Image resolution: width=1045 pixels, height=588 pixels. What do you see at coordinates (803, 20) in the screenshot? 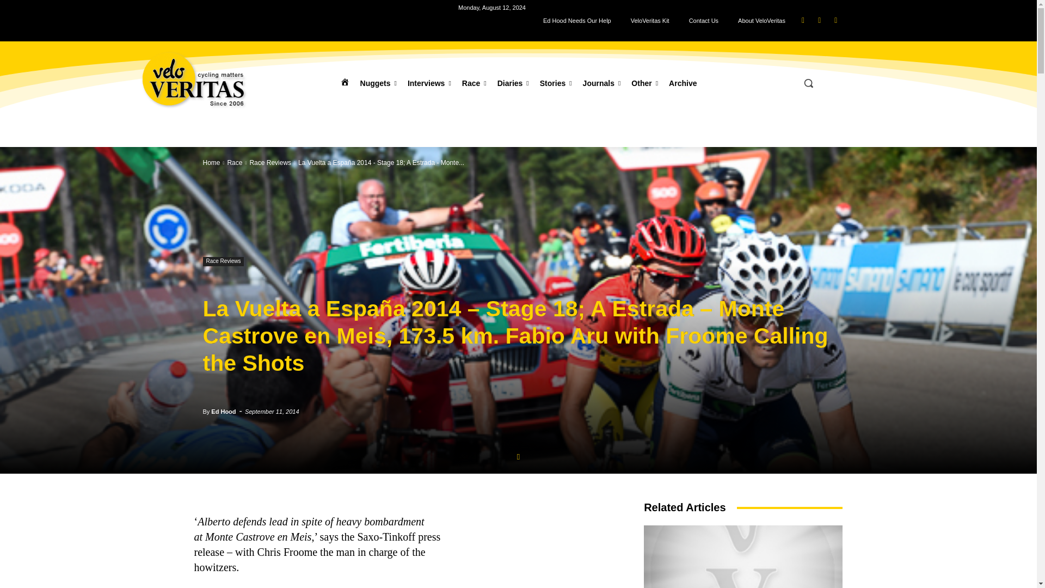
I see `Facebook` at bounding box center [803, 20].